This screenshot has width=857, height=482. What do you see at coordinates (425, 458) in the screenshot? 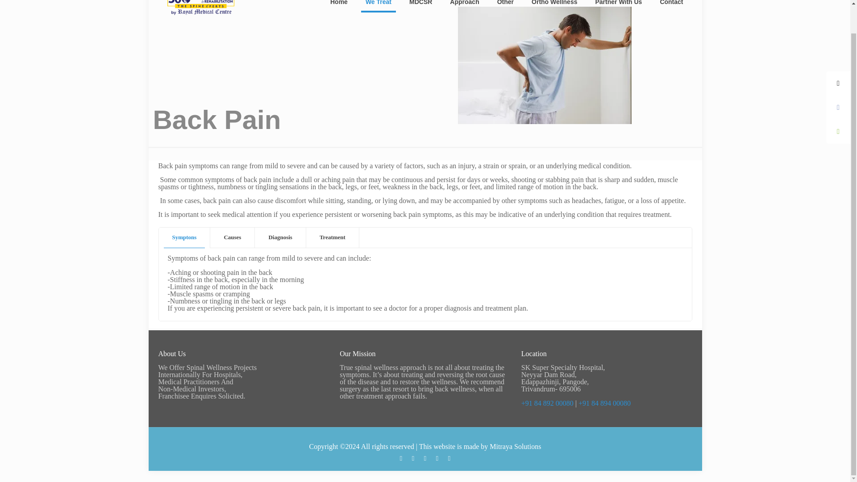
I see `YouTube` at bounding box center [425, 458].